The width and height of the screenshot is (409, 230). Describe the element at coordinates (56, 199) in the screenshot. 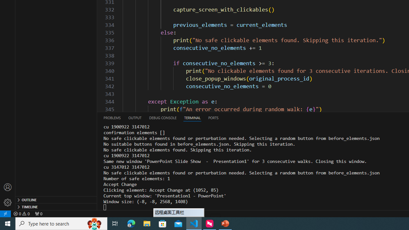

I see `Outline Section` at that location.